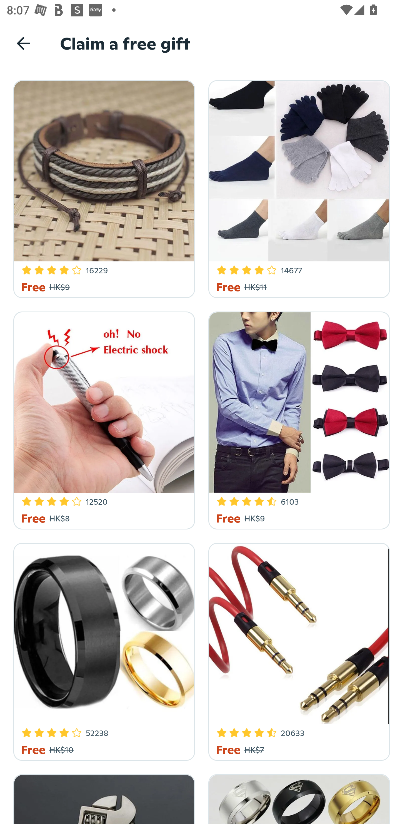 This screenshot has width=400, height=824. Describe the element at coordinates (102, 187) in the screenshot. I see `3.8 Star Rating 16229 Free HK$9` at that location.